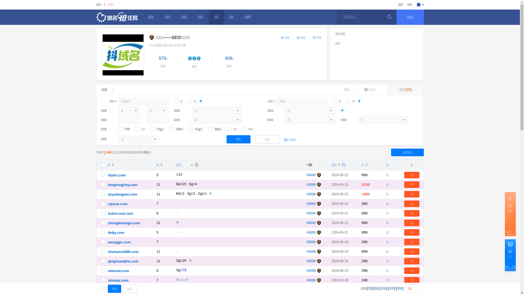  Describe the element at coordinates (311, 242) in the screenshot. I see `65688` at that location.